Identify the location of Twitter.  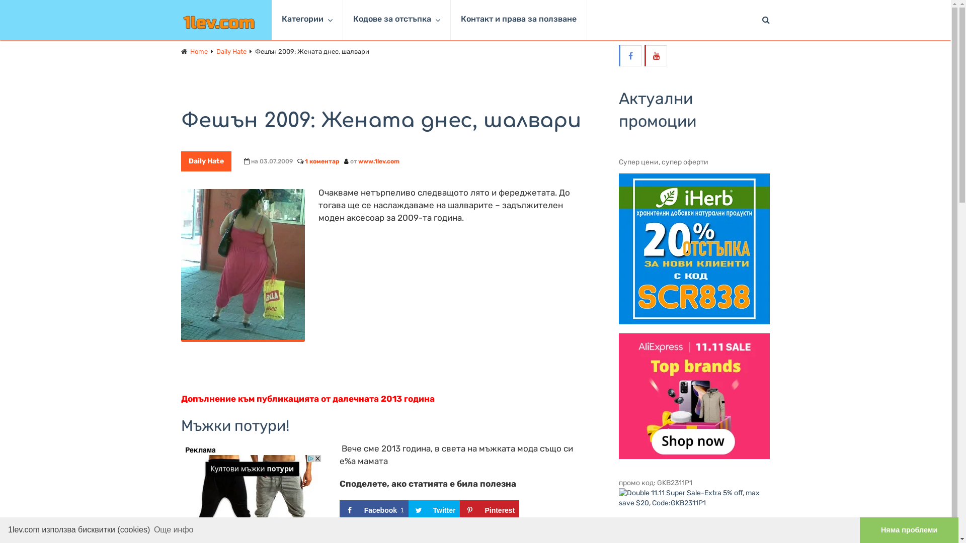
(435, 510).